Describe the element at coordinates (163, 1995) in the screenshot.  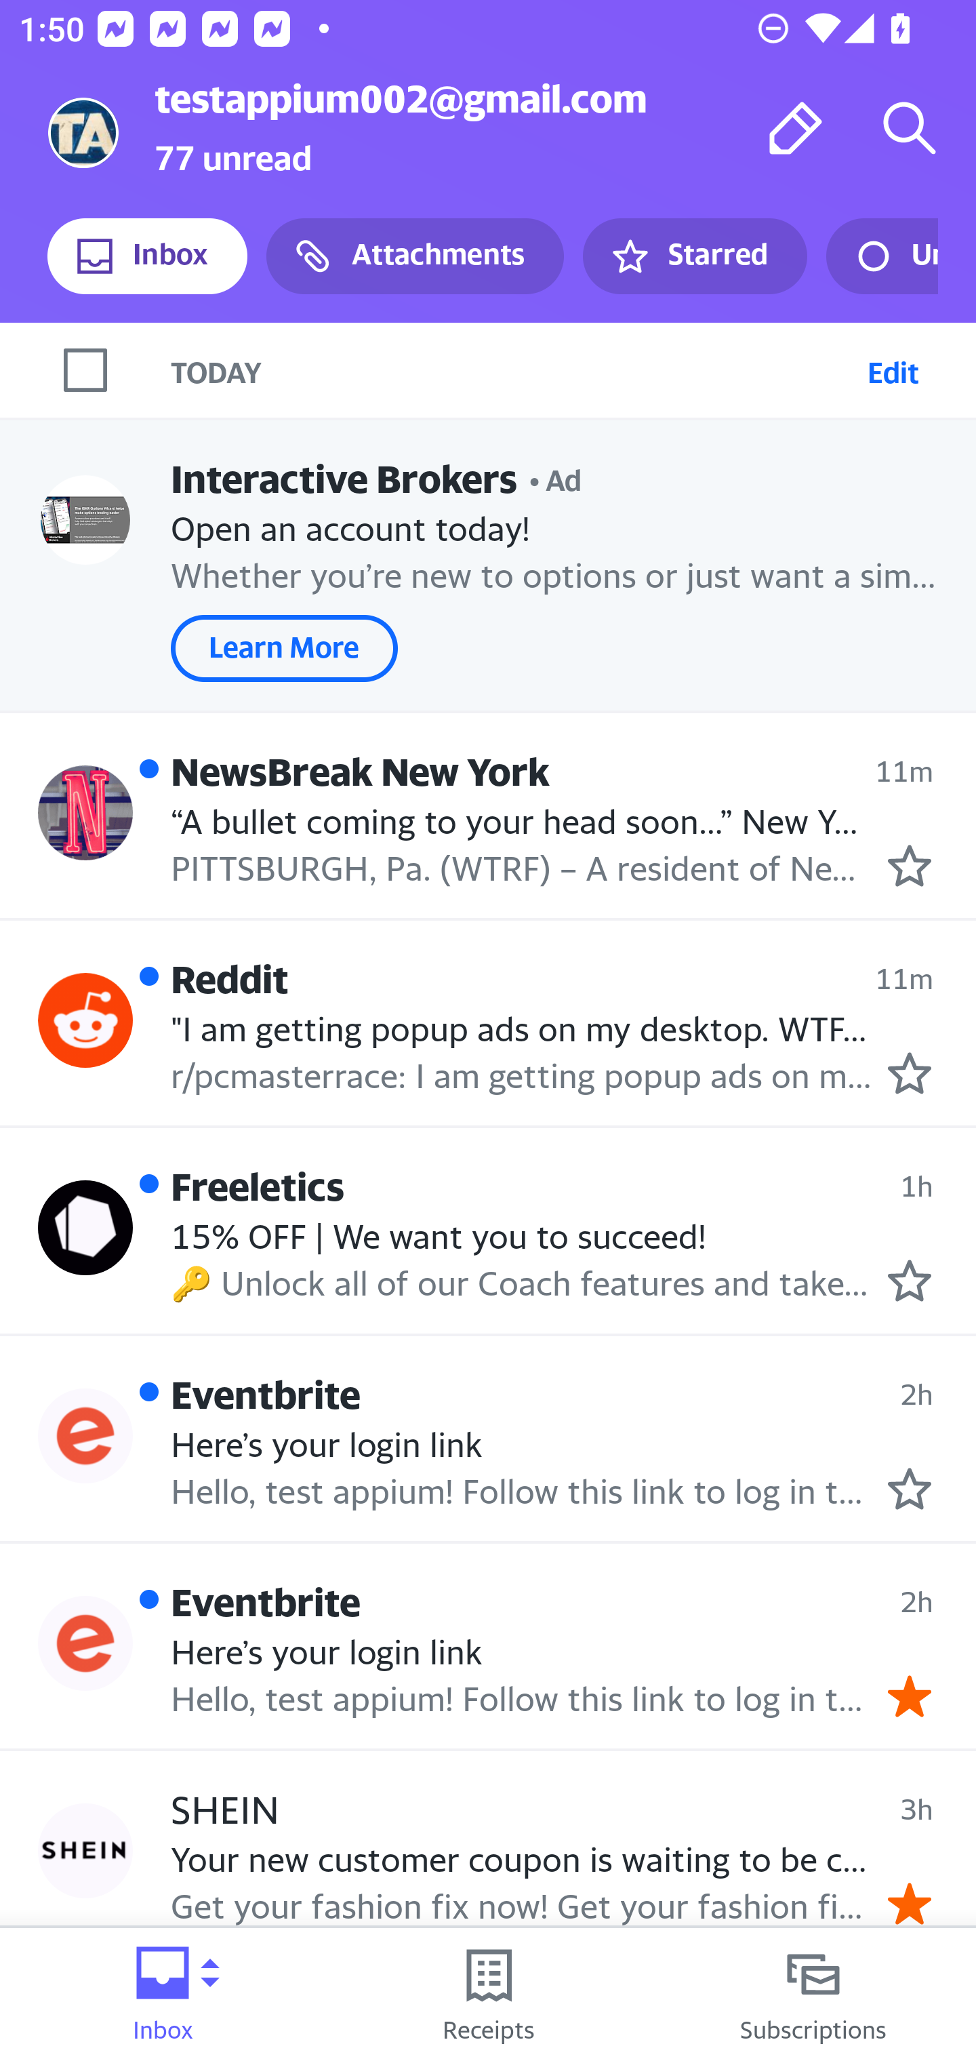
I see `Inbox Folder picker` at that location.